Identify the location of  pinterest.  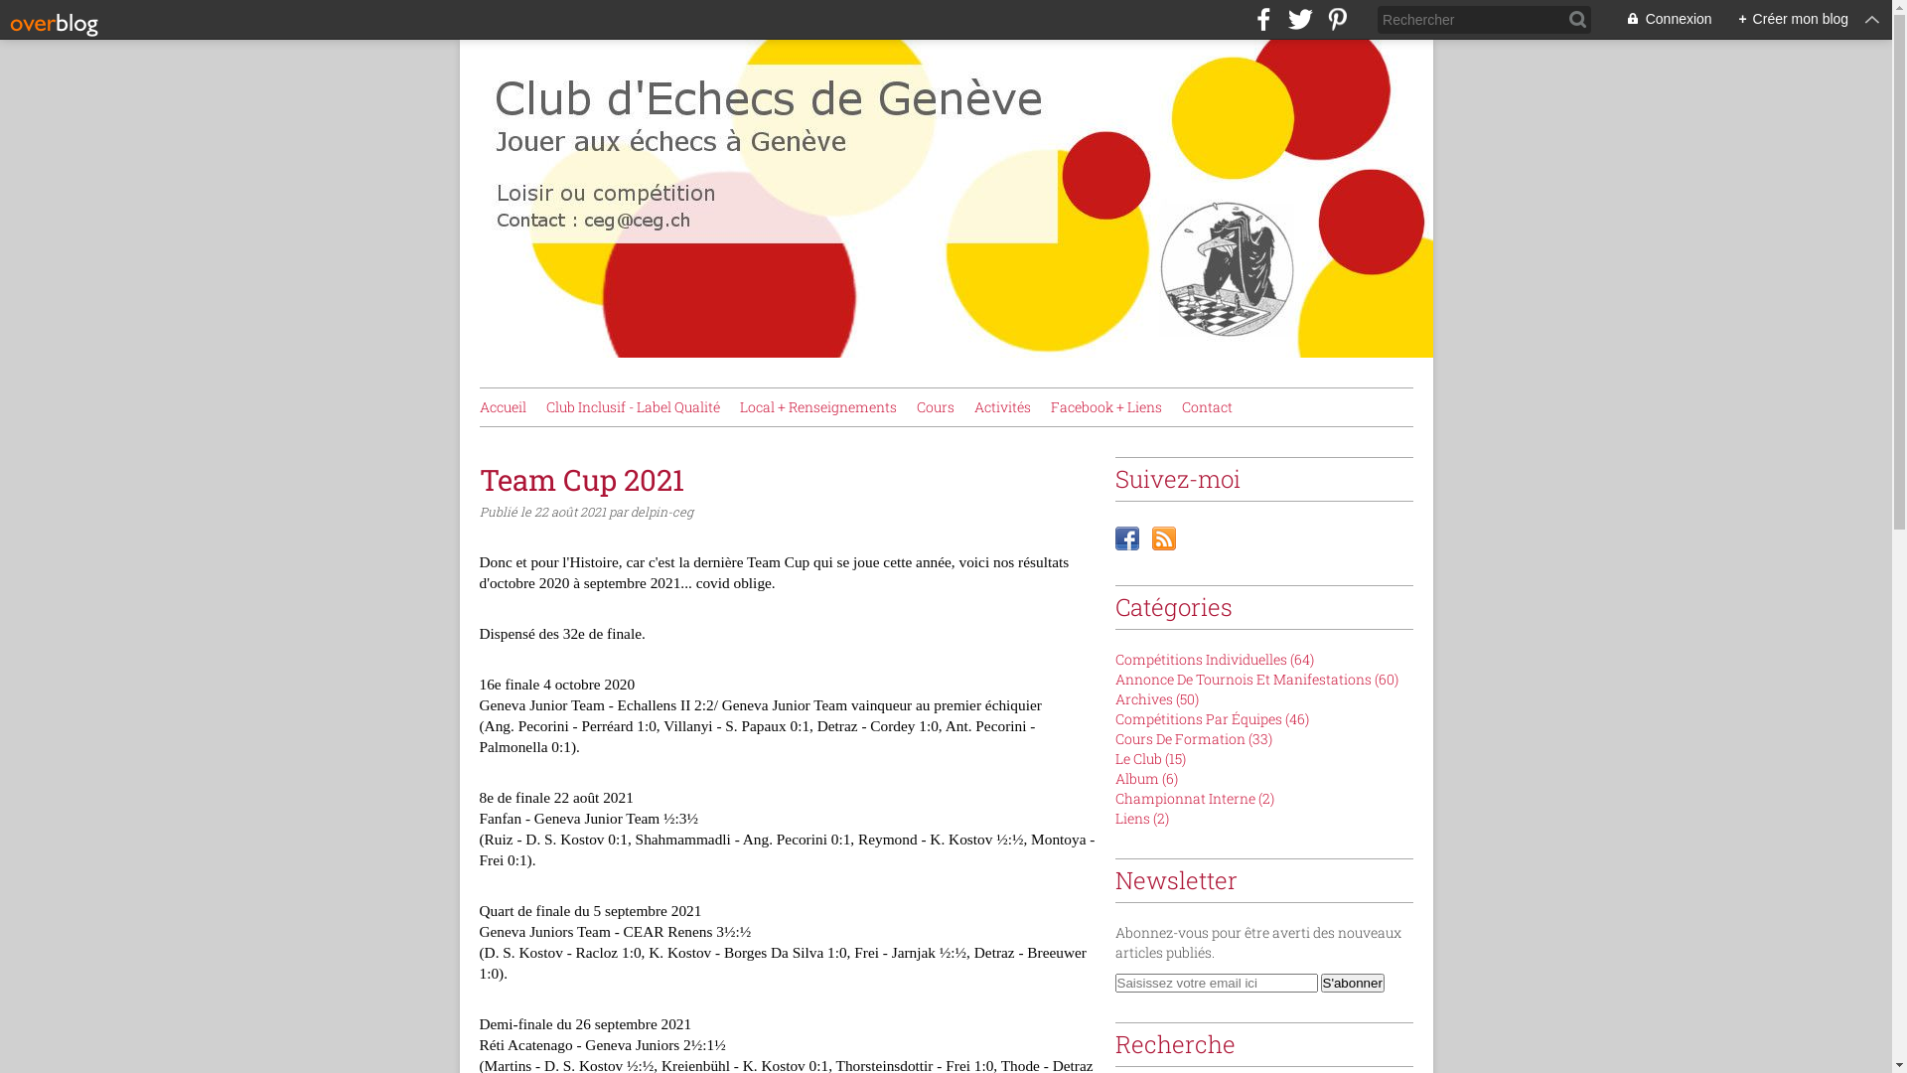
(1337, 20).